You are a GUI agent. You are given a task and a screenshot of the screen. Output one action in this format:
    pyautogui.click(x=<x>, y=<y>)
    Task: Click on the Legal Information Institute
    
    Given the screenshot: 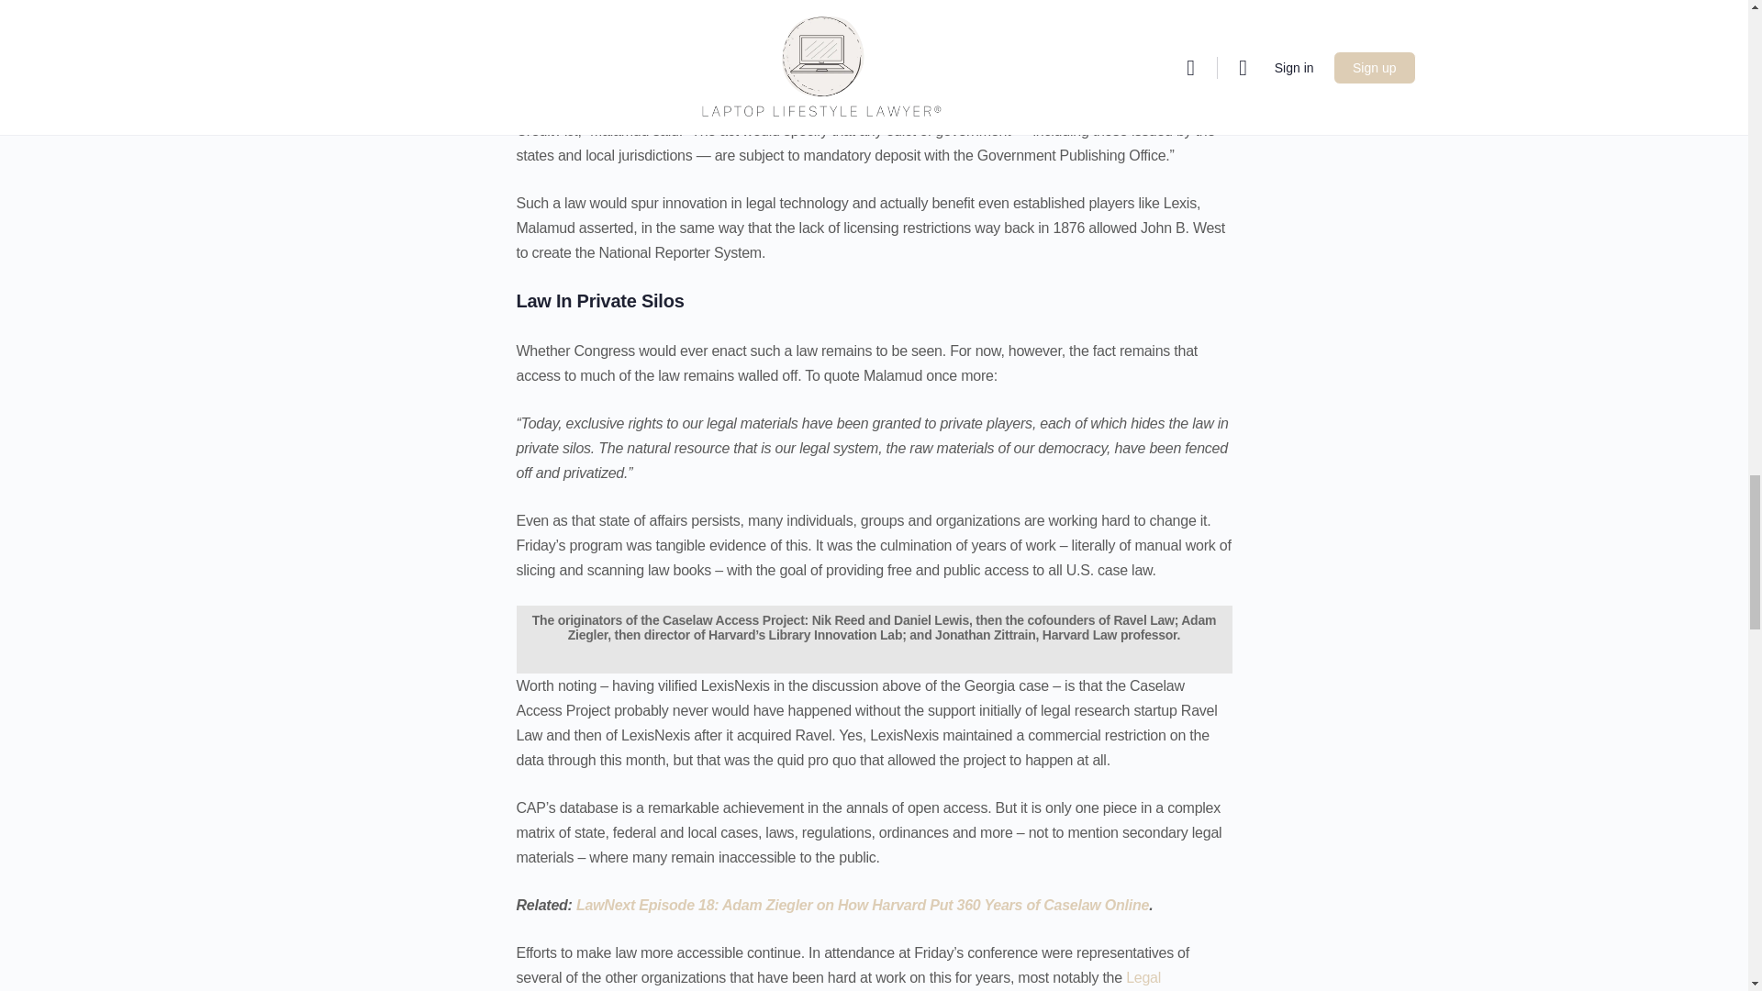 What is the action you would take?
    pyautogui.click(x=839, y=980)
    